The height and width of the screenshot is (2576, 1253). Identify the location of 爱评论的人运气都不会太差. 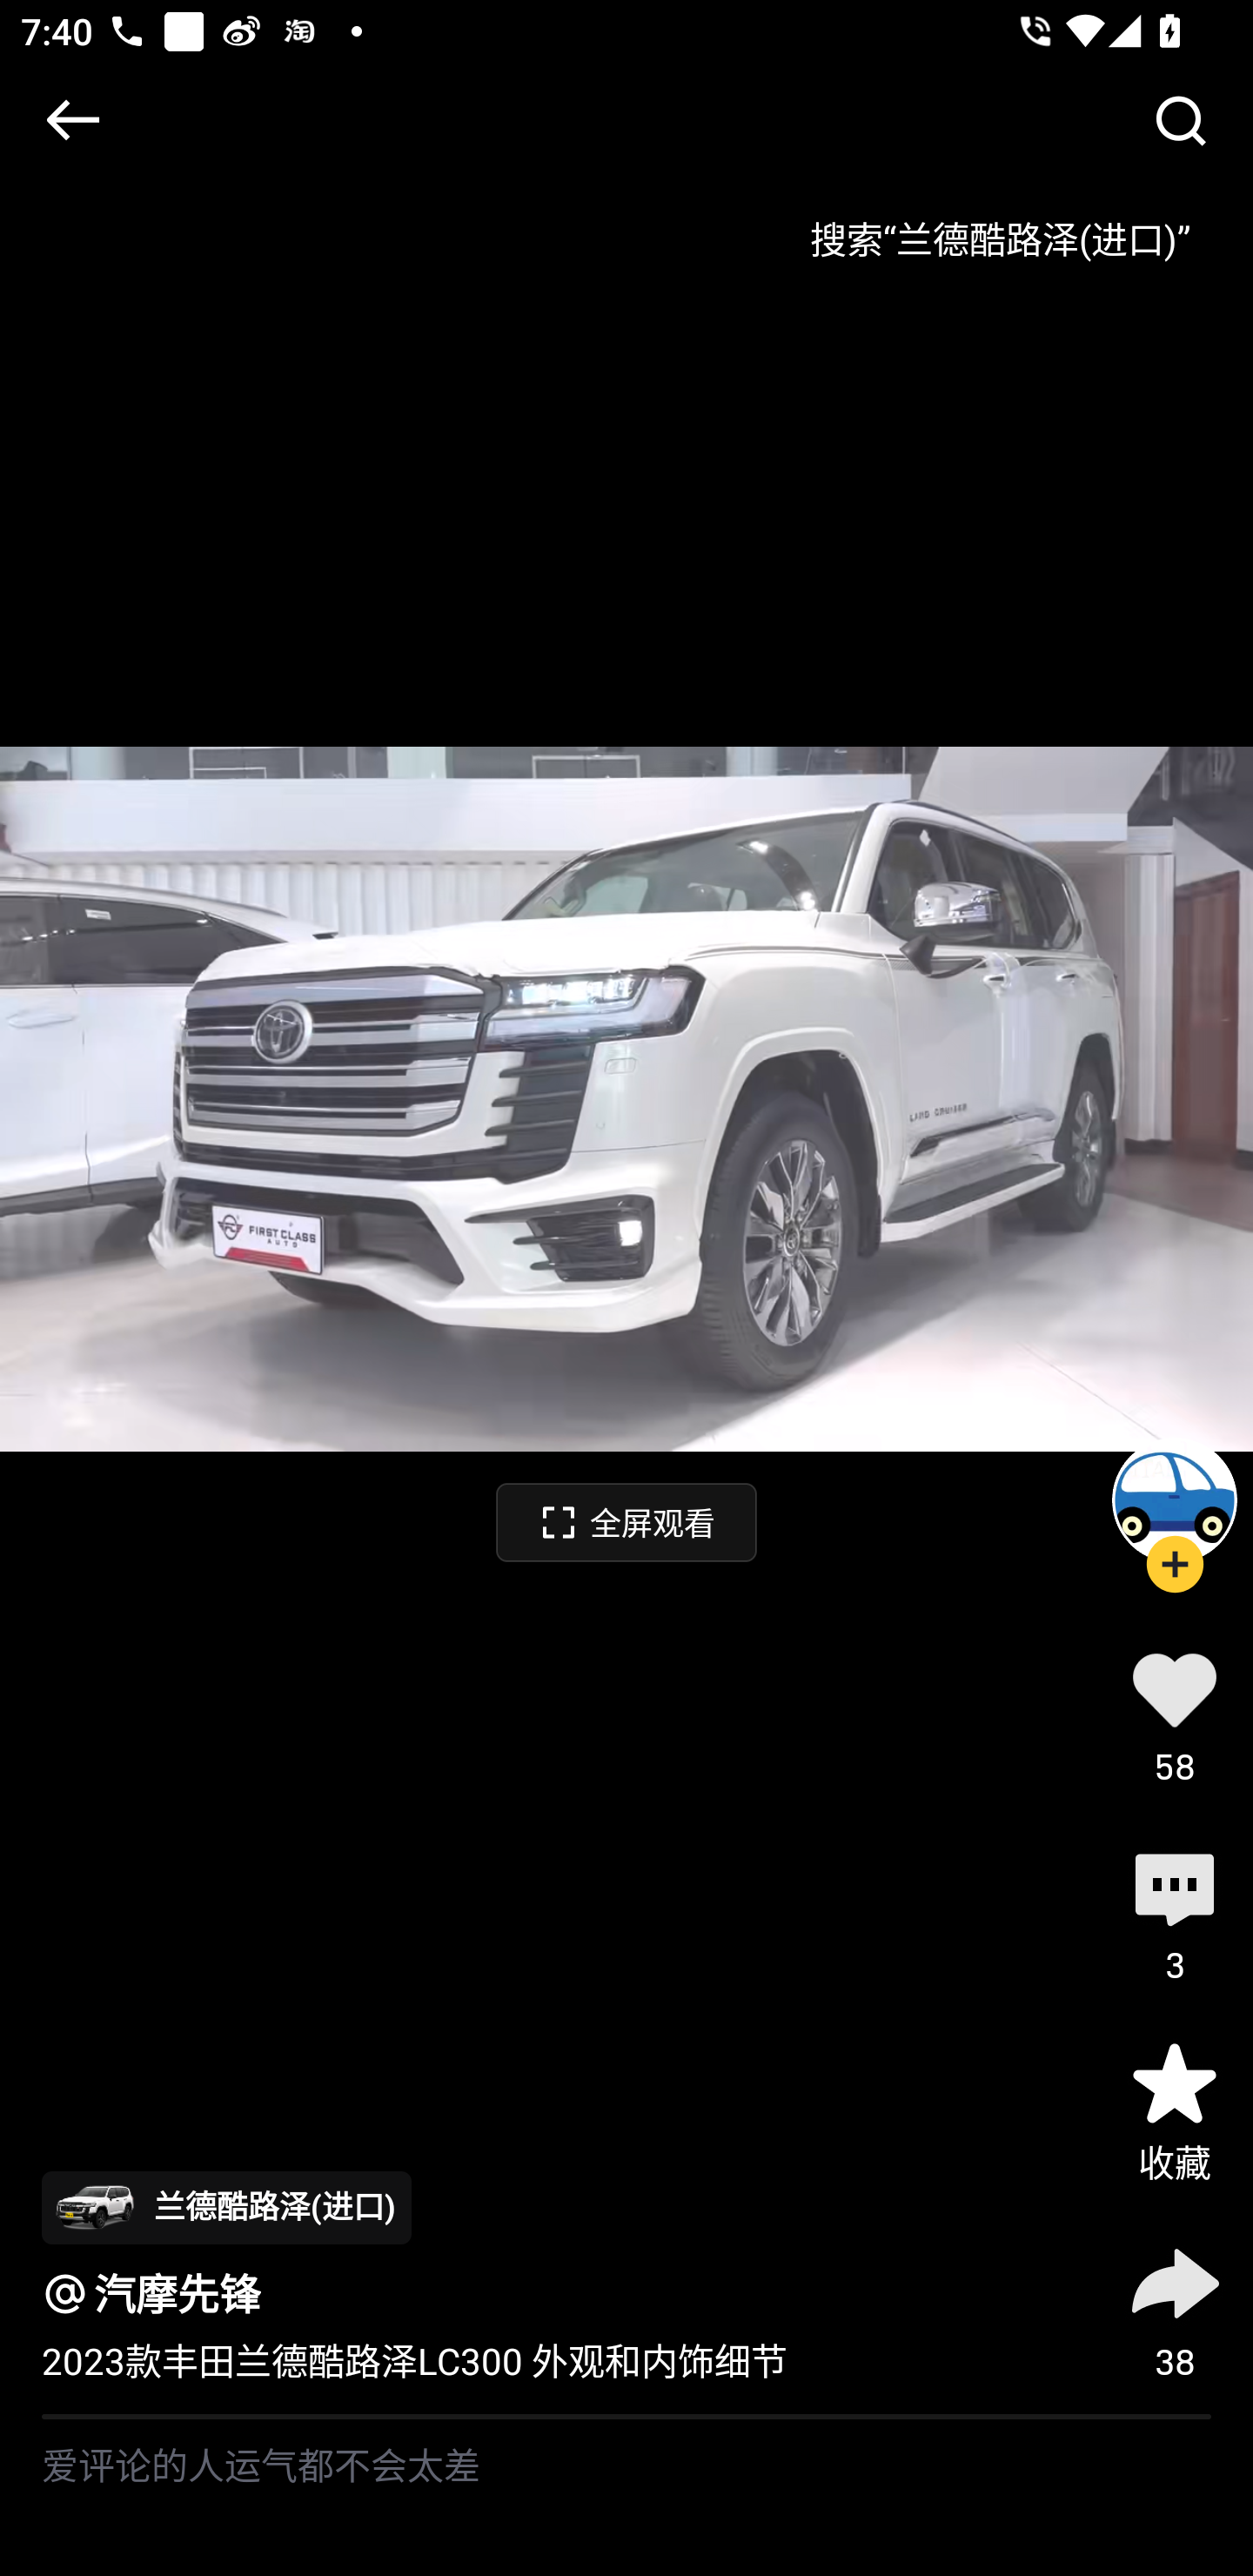
(626, 2498).